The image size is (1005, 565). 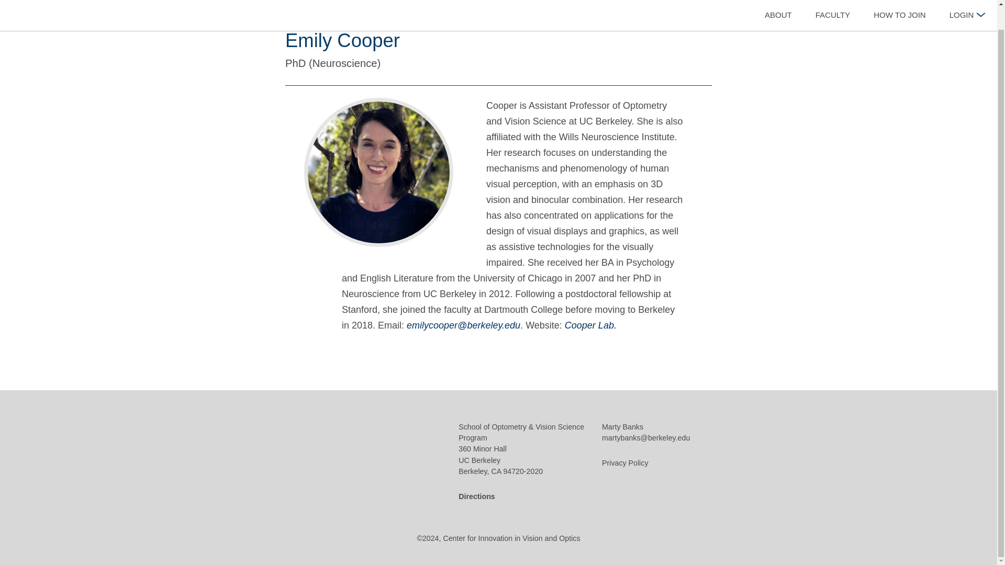 I want to click on CIVO CENTER FOR INNOVATION IN VISION AND OPTICS, so click(x=380, y=464).